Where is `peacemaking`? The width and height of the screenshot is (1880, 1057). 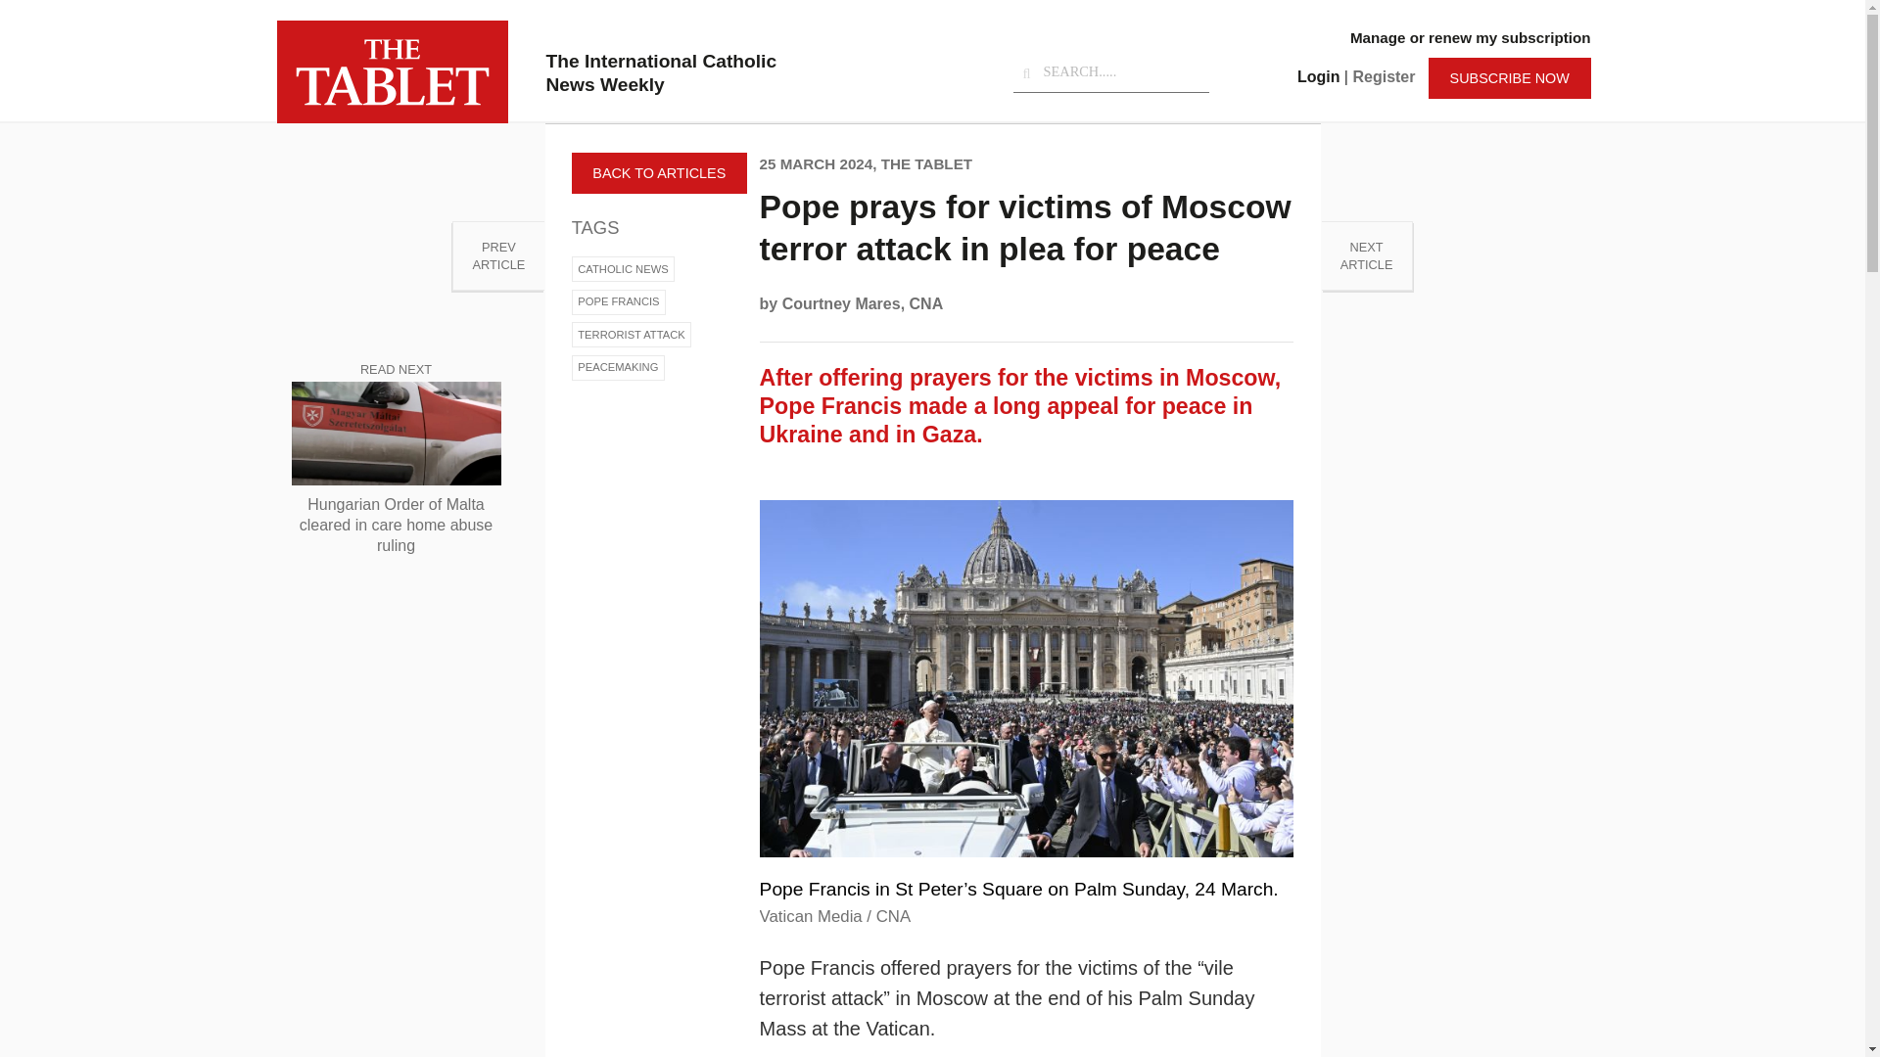 peacemaking is located at coordinates (618, 367).